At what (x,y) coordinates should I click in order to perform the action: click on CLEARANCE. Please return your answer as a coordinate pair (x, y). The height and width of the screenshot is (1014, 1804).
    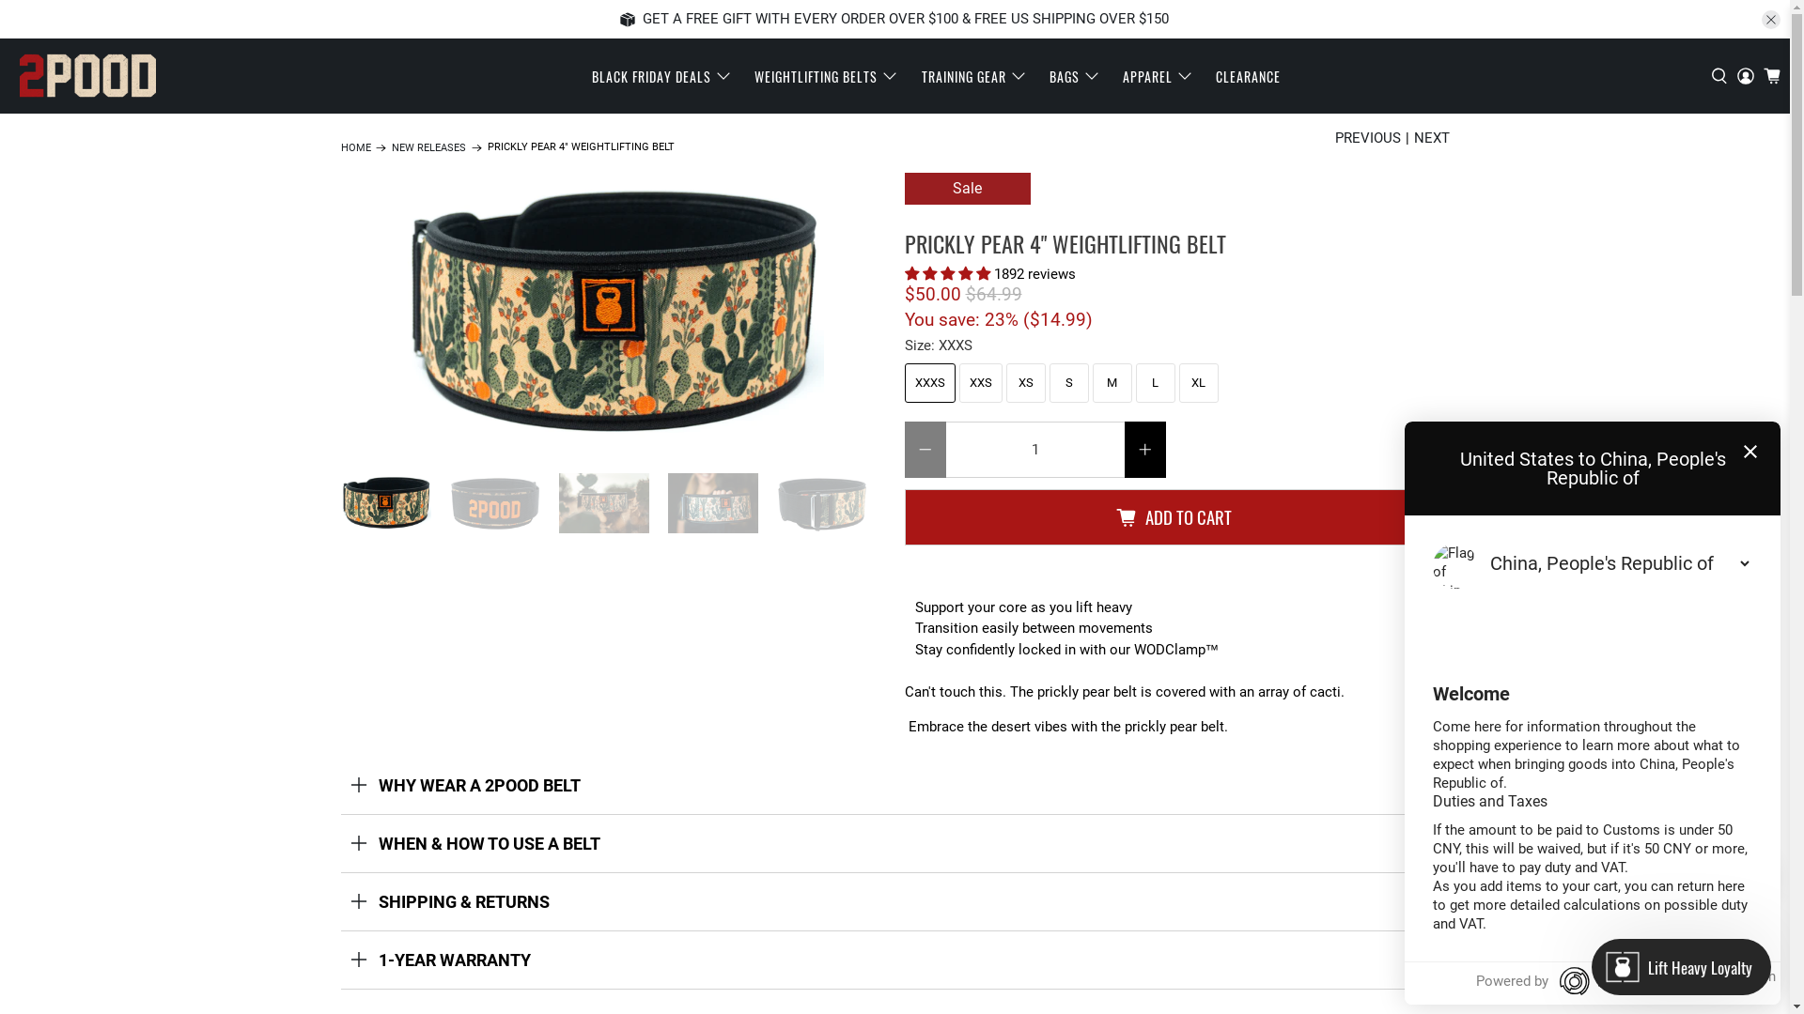
    Looking at the image, I should click on (1249, 77).